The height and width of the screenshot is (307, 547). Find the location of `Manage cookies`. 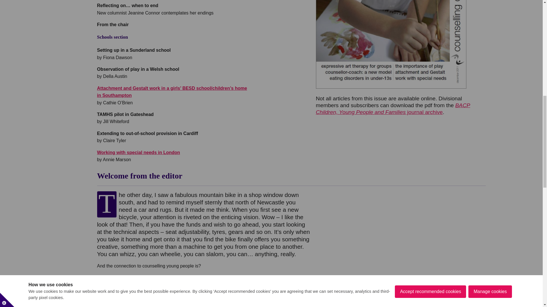

Manage cookies is located at coordinates (490, 7).